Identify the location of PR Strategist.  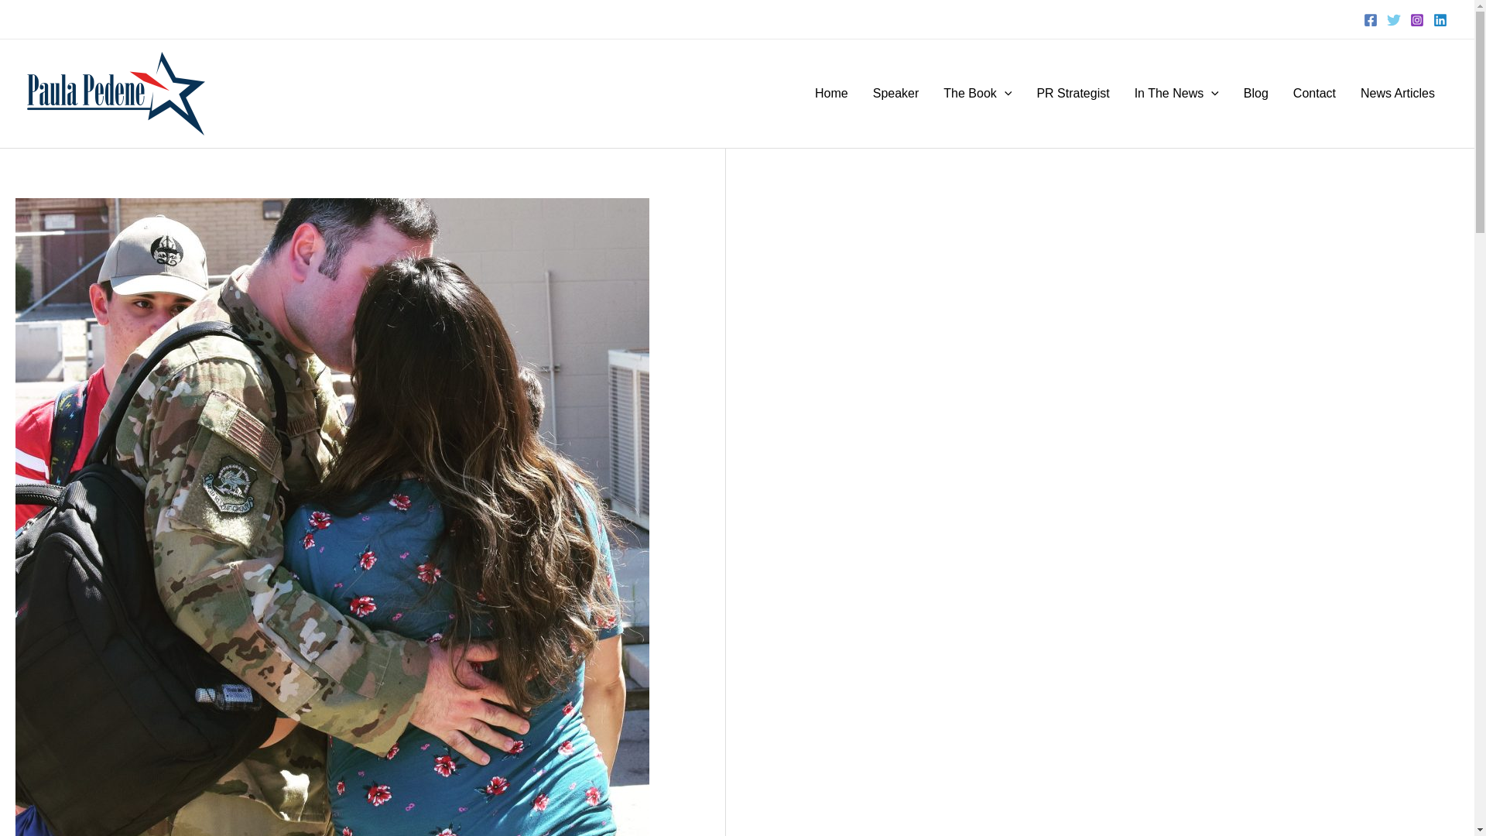
(1073, 93).